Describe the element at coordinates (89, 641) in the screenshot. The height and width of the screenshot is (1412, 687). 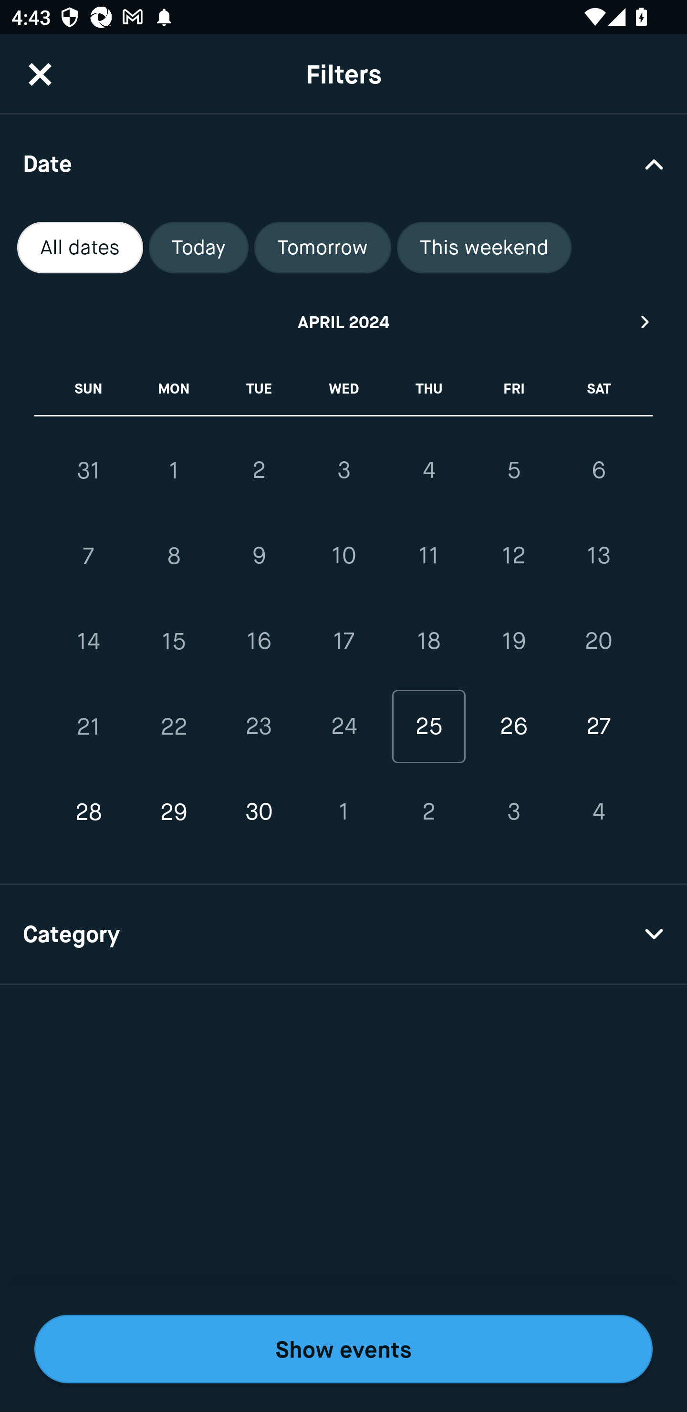
I see `14` at that location.